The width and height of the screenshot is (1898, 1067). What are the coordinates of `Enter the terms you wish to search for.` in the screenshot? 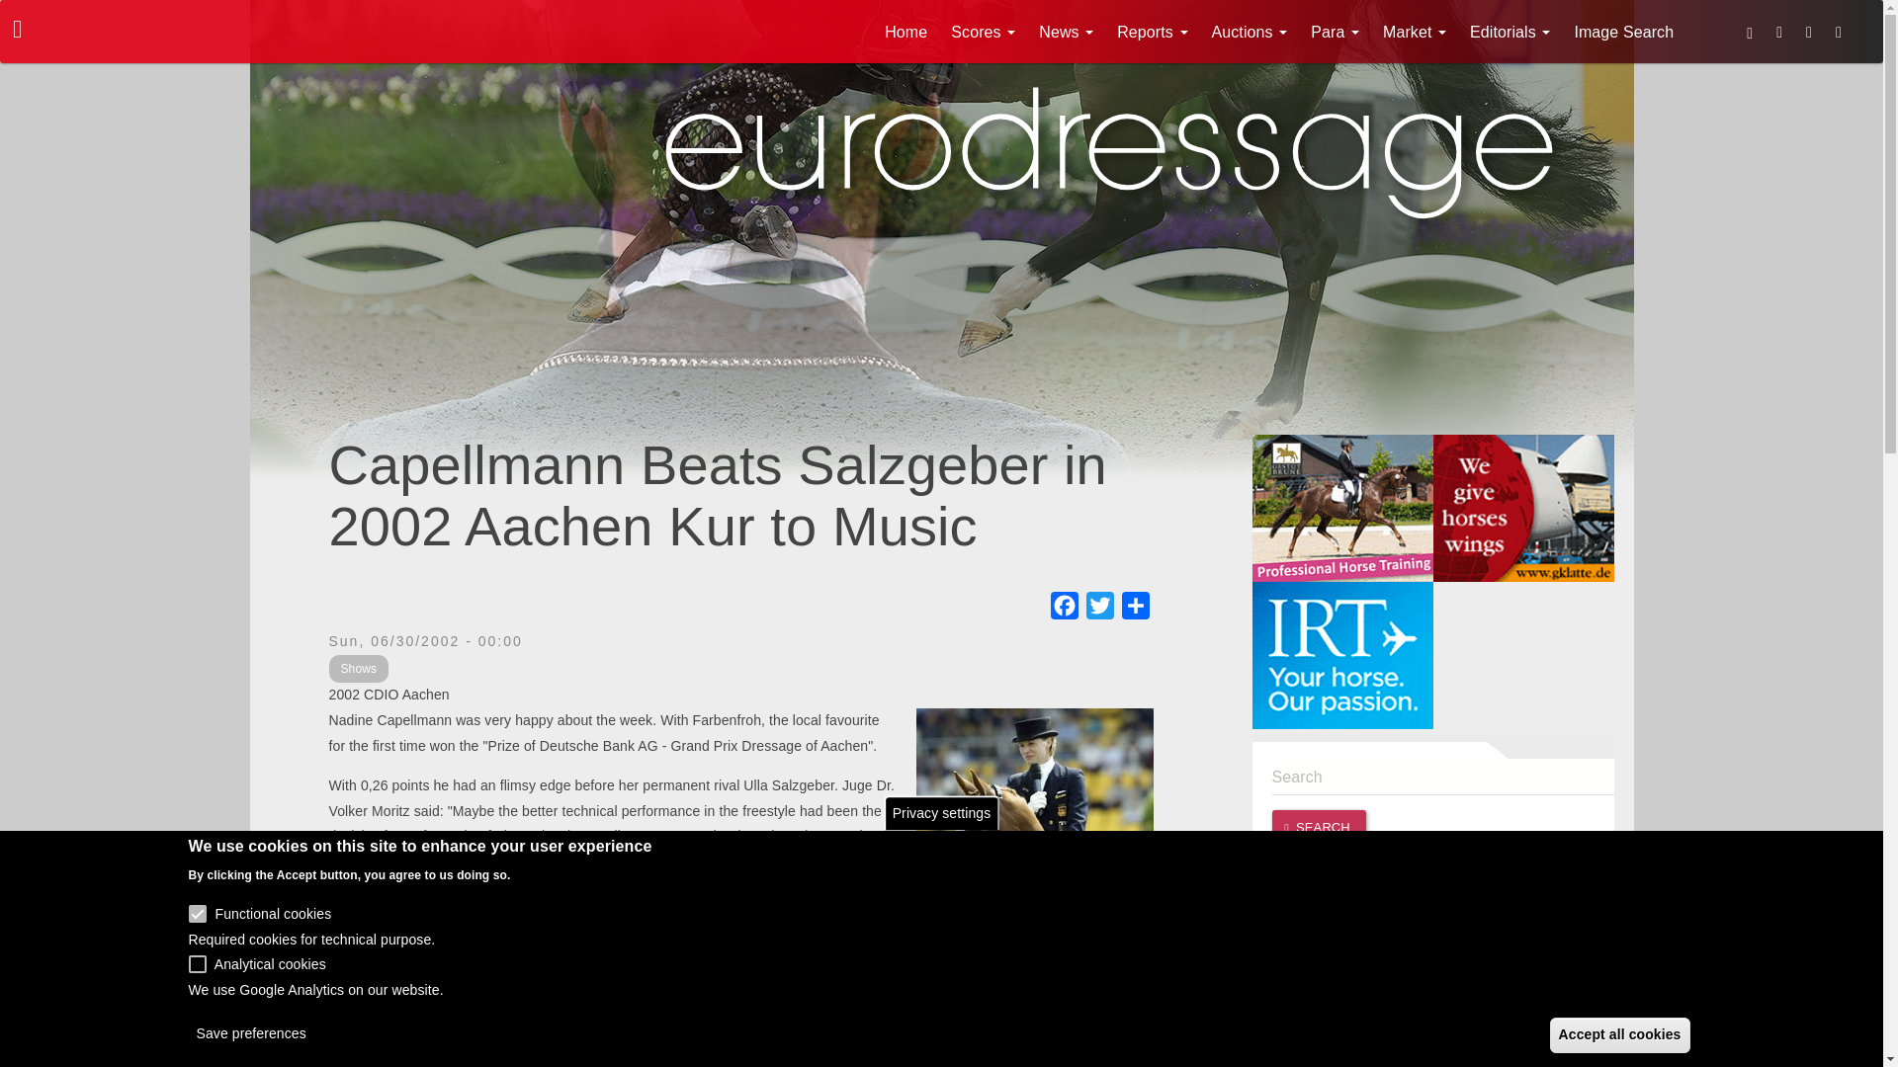 It's located at (1442, 777).